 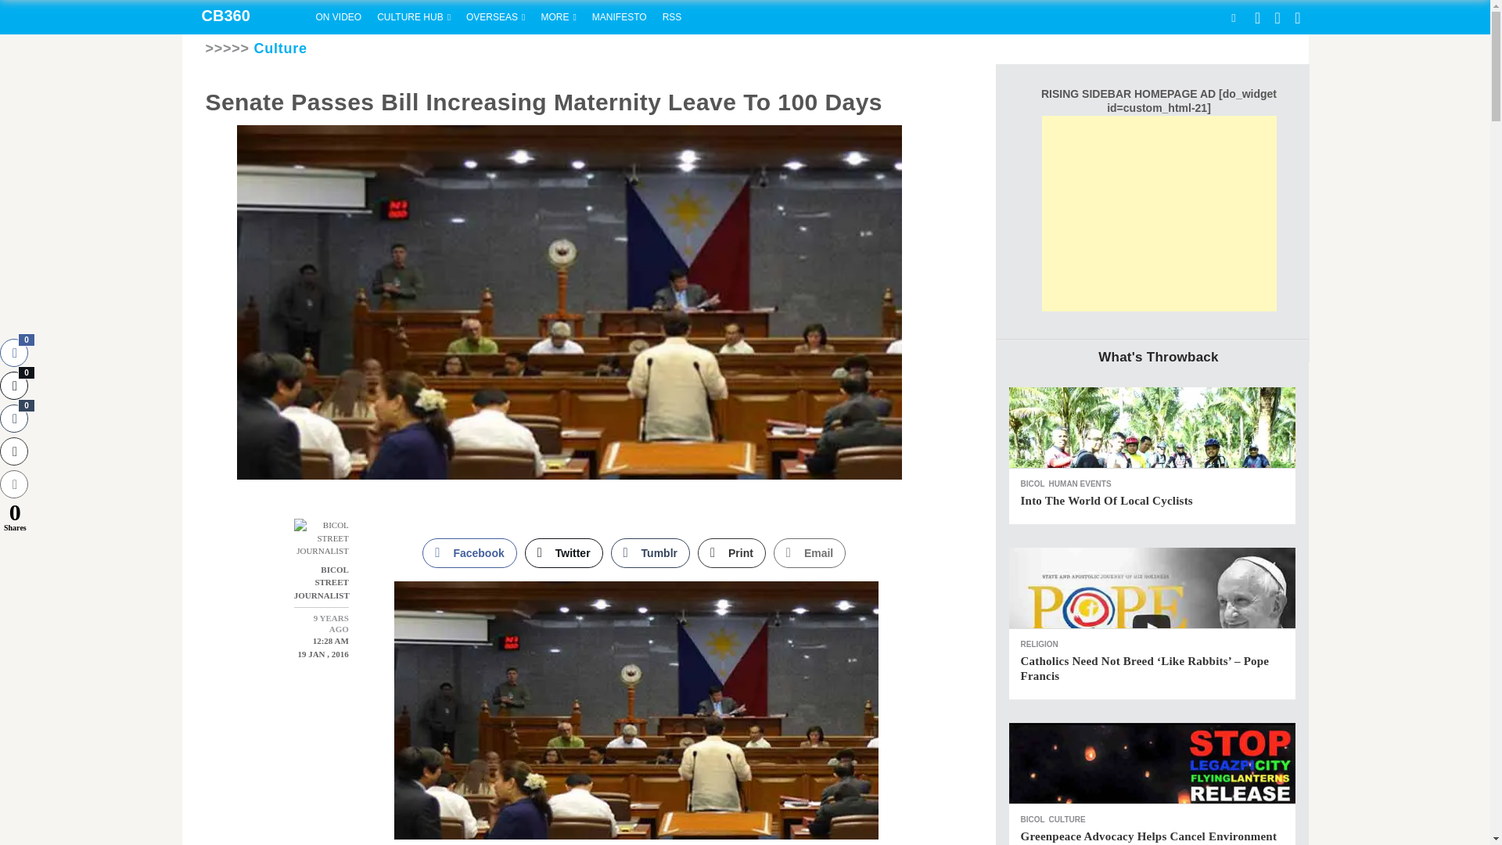 I want to click on RSS Feed-Subscribe, so click(x=672, y=17).